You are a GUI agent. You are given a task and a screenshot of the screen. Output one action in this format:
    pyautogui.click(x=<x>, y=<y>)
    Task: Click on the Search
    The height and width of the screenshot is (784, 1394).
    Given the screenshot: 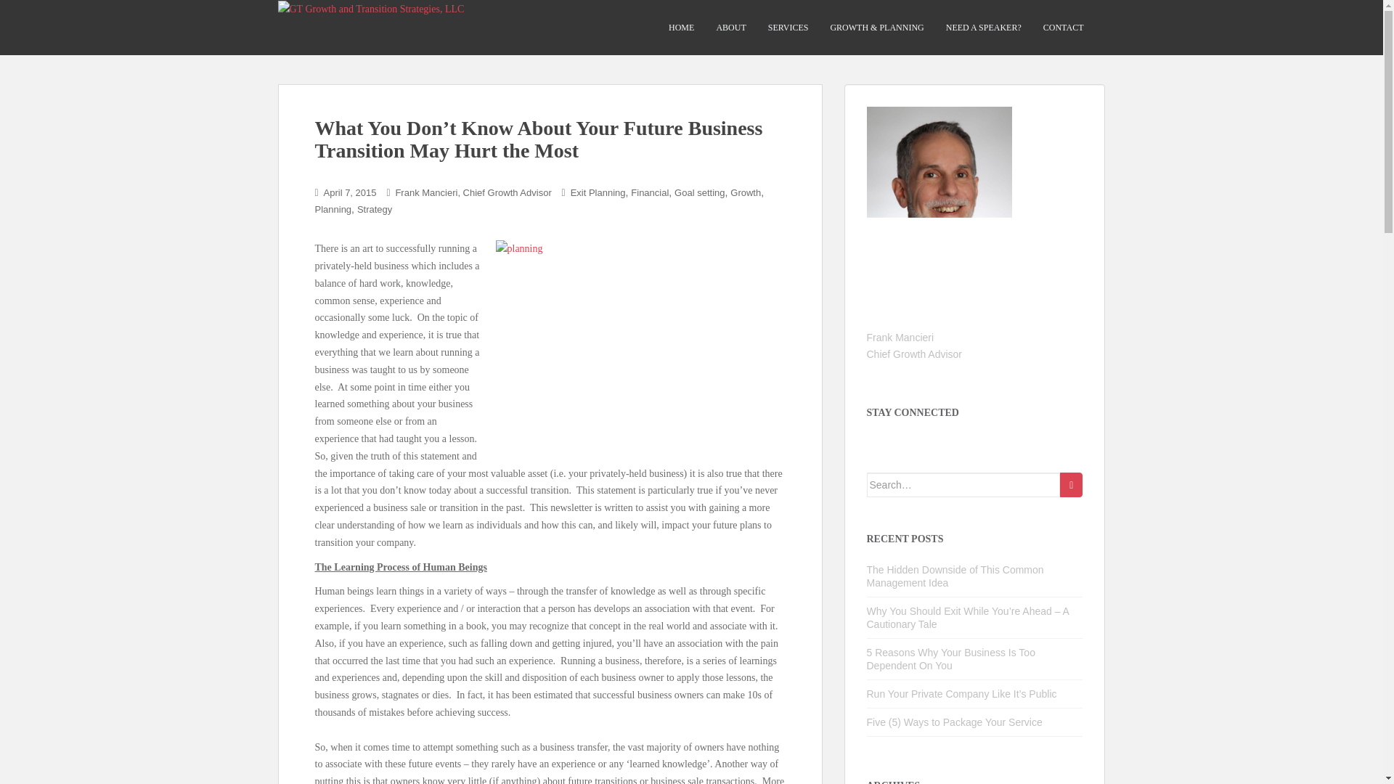 What is the action you would take?
    pyautogui.click(x=1071, y=485)
    